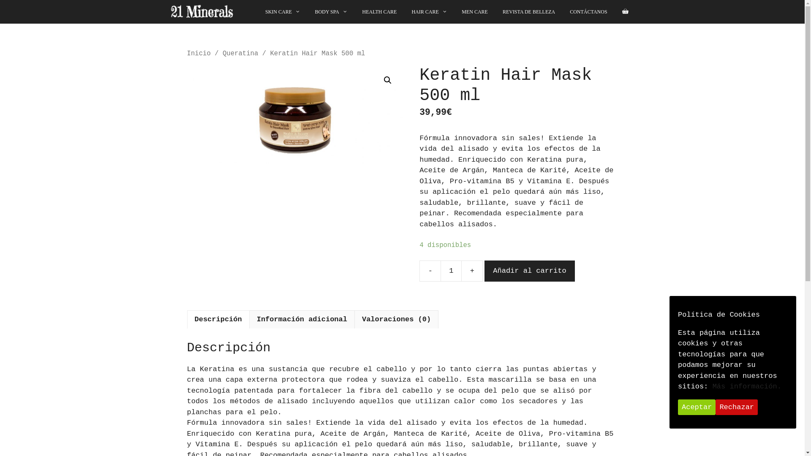  I want to click on +, so click(472, 271).